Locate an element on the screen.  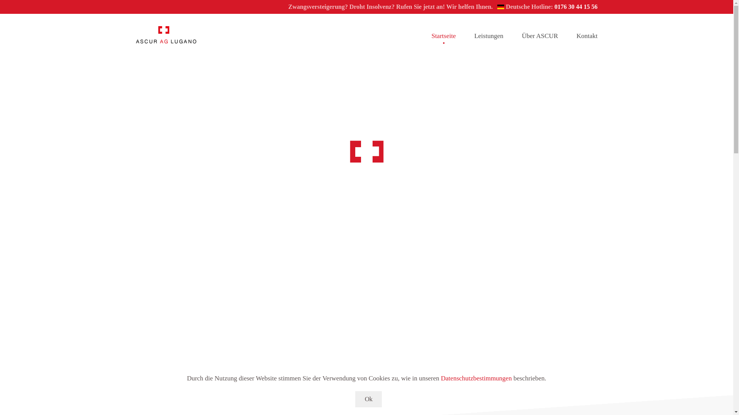
Leistungen is located at coordinates (489, 36).